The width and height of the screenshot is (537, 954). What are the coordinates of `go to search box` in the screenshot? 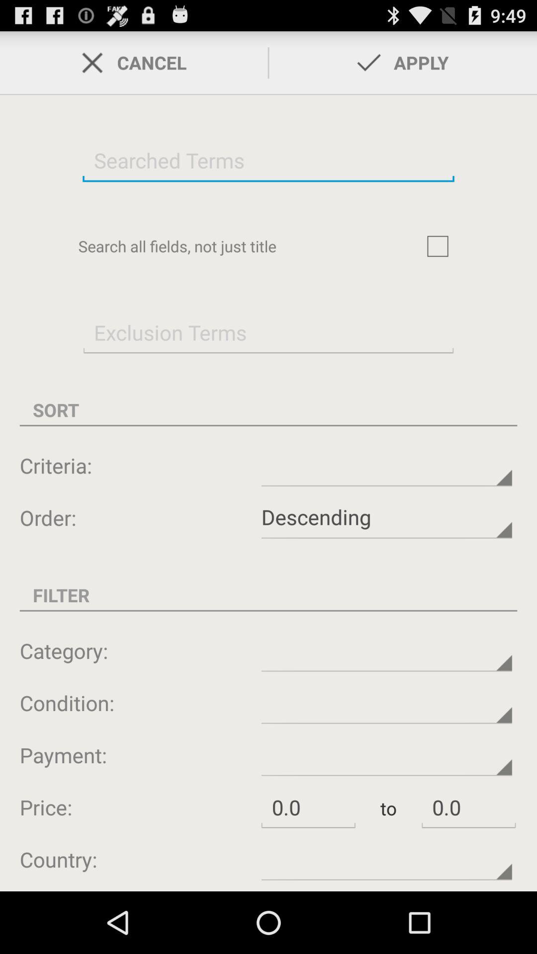 It's located at (438, 246).